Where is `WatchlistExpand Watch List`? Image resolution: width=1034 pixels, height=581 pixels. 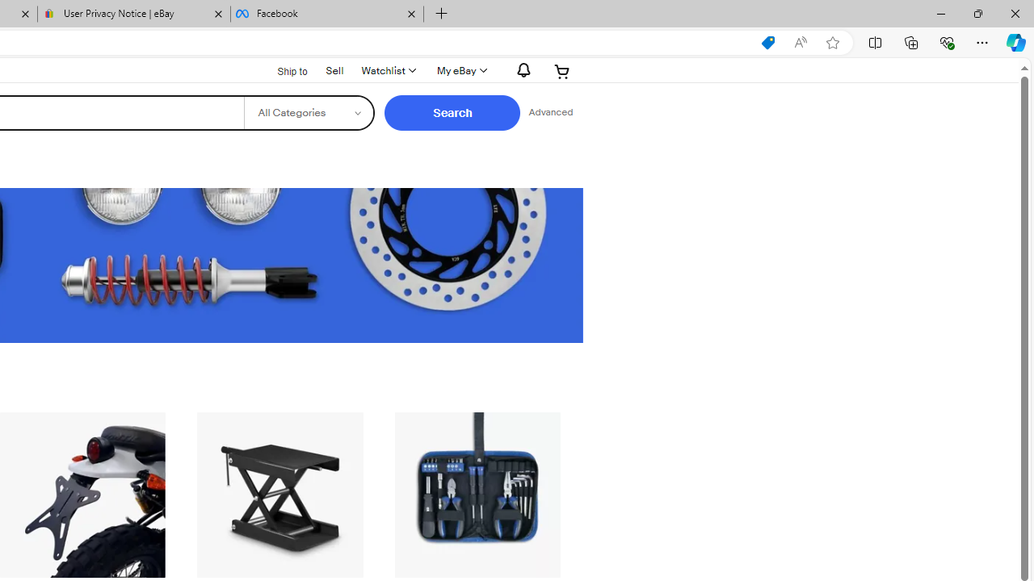 WatchlistExpand Watch List is located at coordinates (388, 71).